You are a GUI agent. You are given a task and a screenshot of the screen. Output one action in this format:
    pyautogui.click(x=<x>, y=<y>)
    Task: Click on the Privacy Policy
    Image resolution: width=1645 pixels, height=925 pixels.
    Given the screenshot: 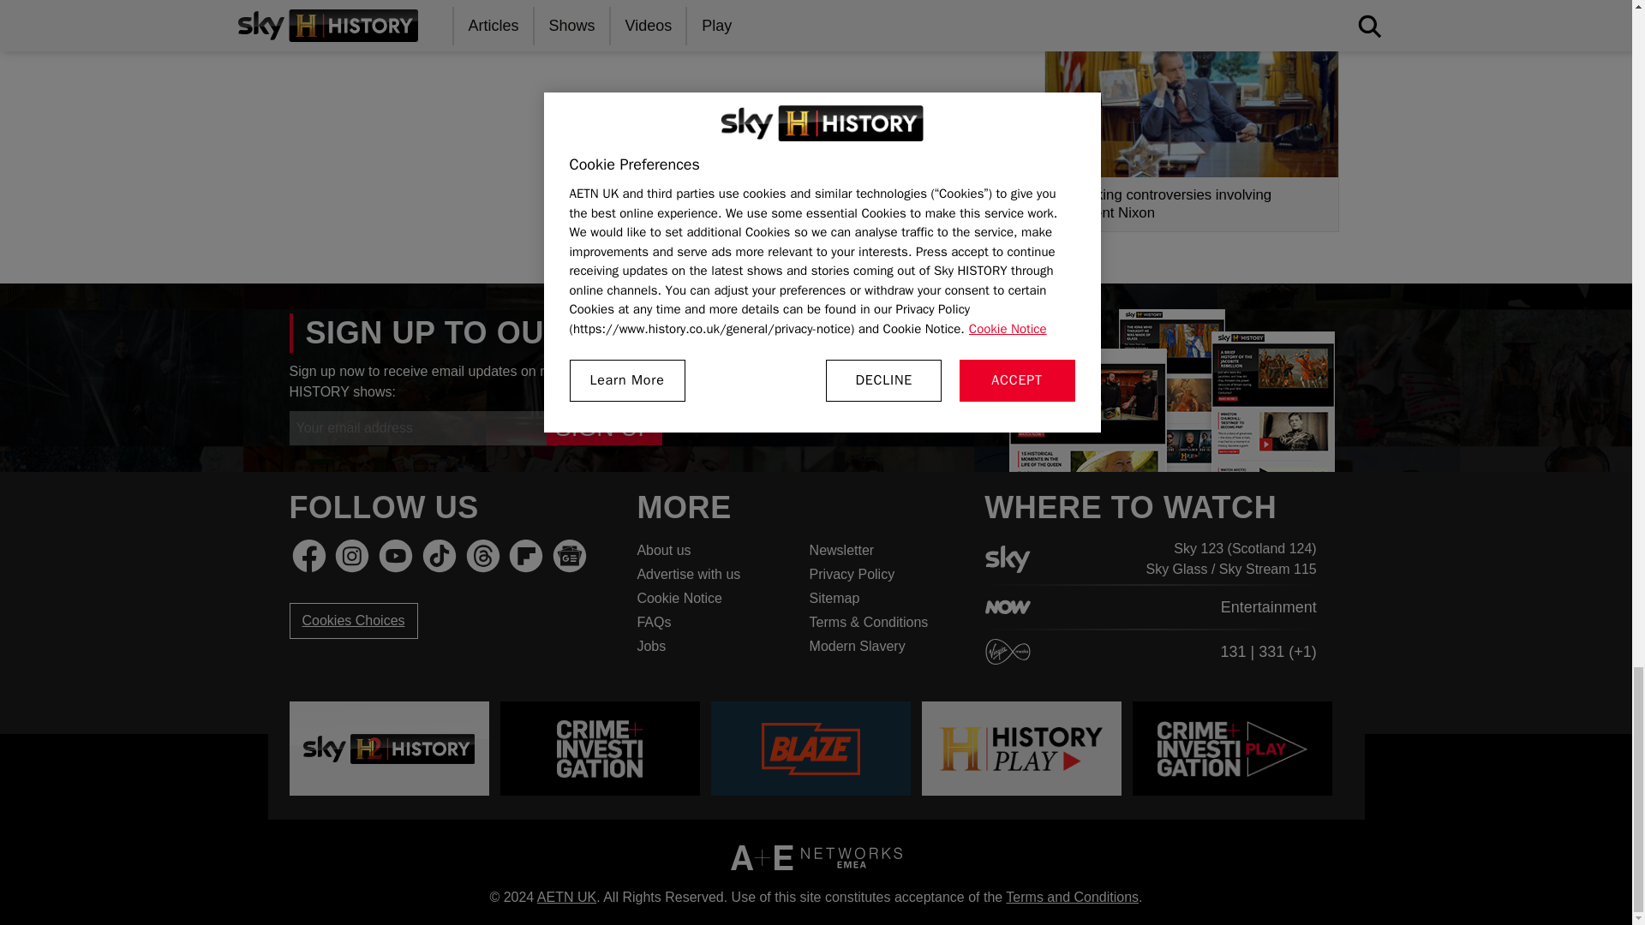 What is the action you would take?
    pyautogui.click(x=884, y=574)
    